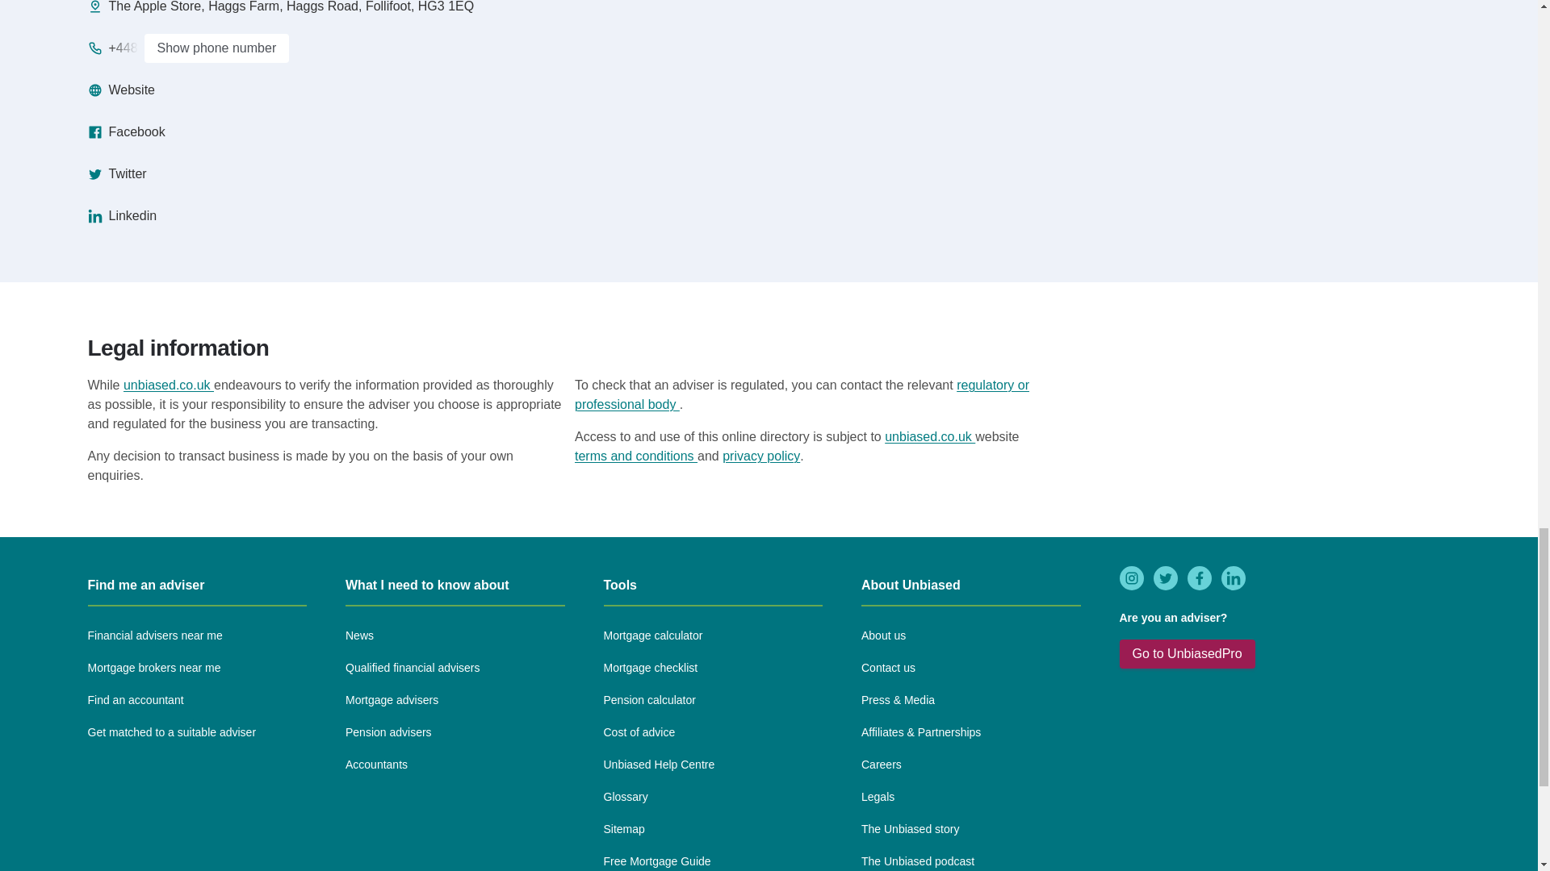  What do you see at coordinates (116, 174) in the screenshot?
I see `Twitter` at bounding box center [116, 174].